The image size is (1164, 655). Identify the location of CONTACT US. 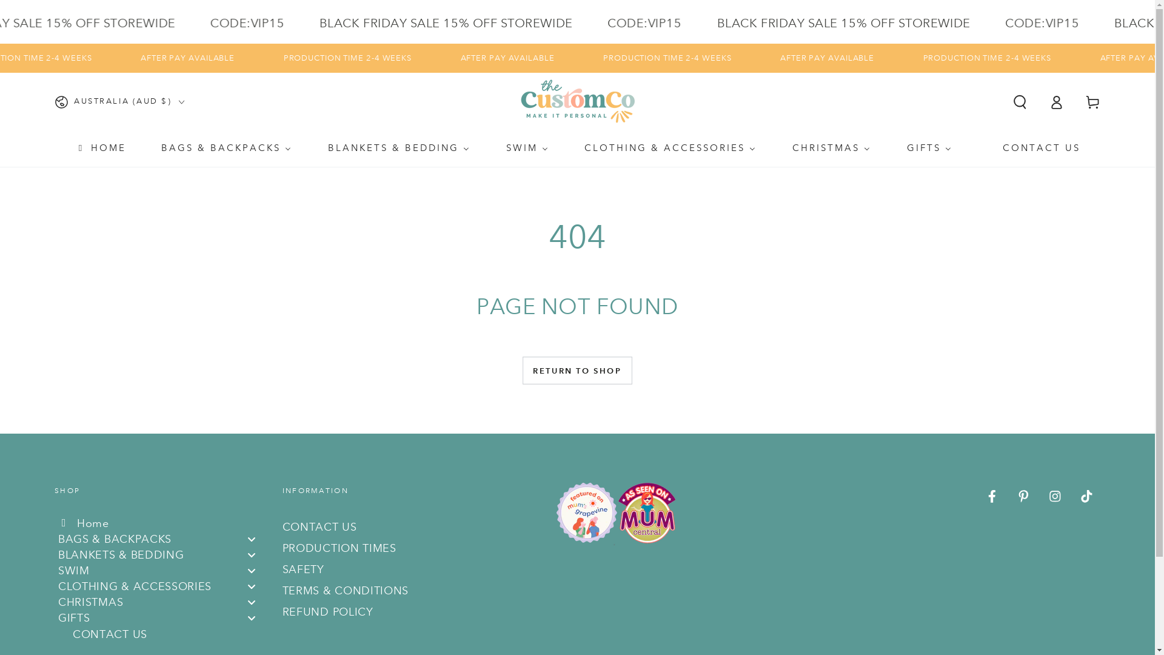
(1033, 148).